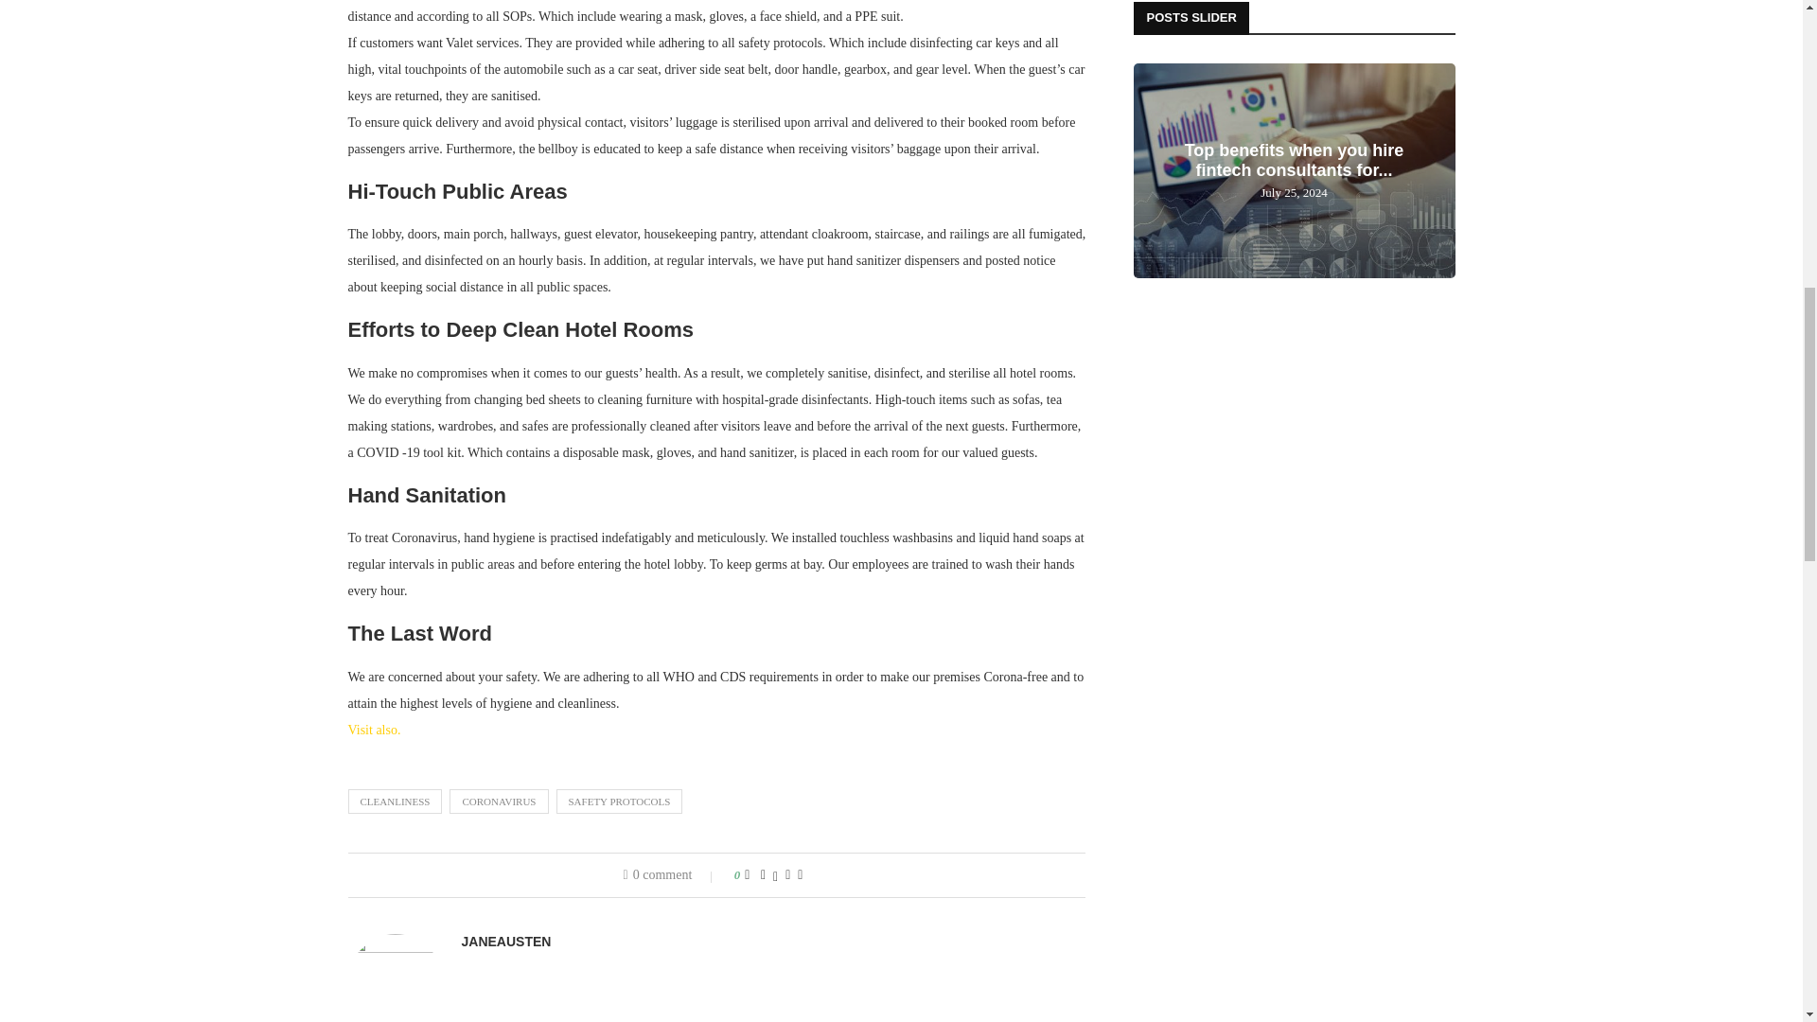 The width and height of the screenshot is (1817, 1022). Describe the element at coordinates (375, 729) in the screenshot. I see `Visit also.` at that location.